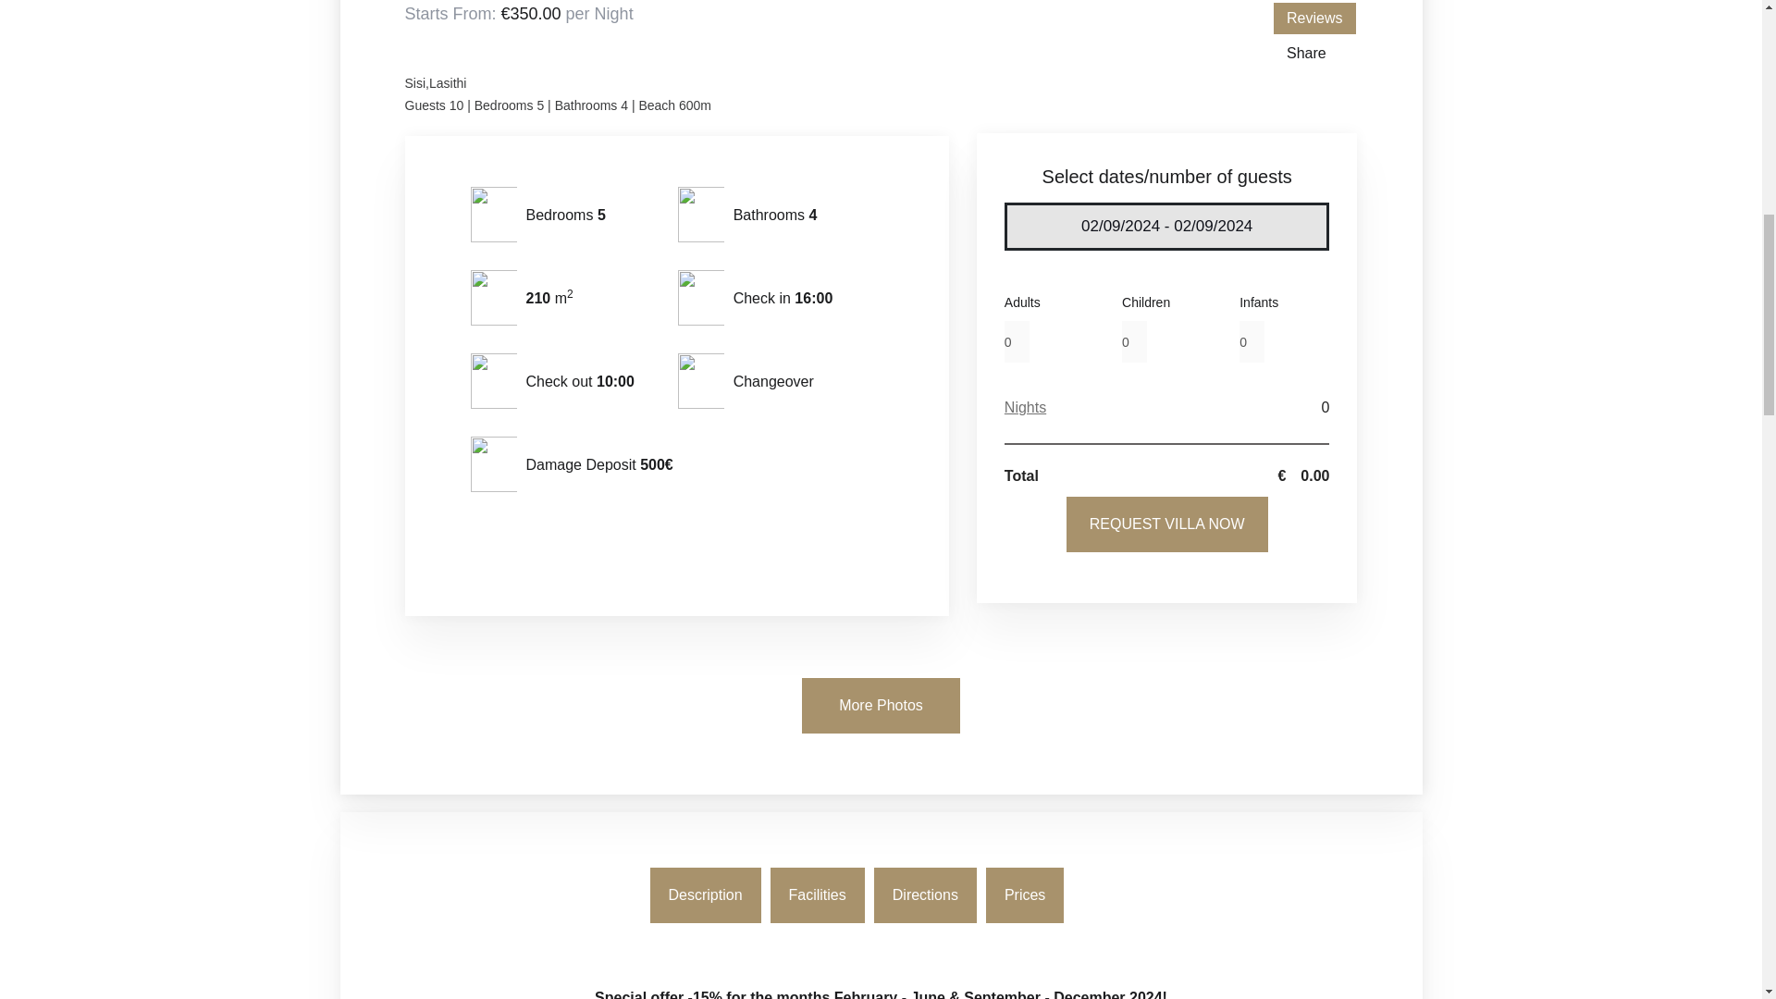 The height and width of the screenshot is (999, 1776). I want to click on More Photos, so click(881, 705).